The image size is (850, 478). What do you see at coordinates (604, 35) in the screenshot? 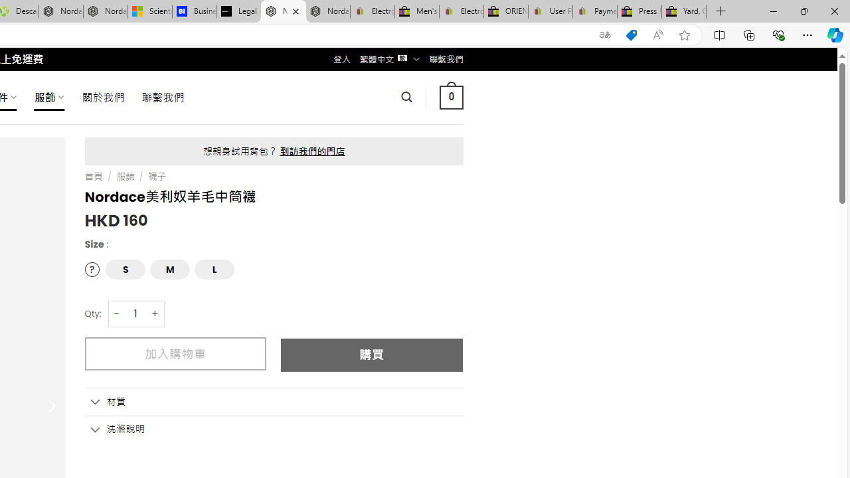
I see `Show translate options` at bounding box center [604, 35].